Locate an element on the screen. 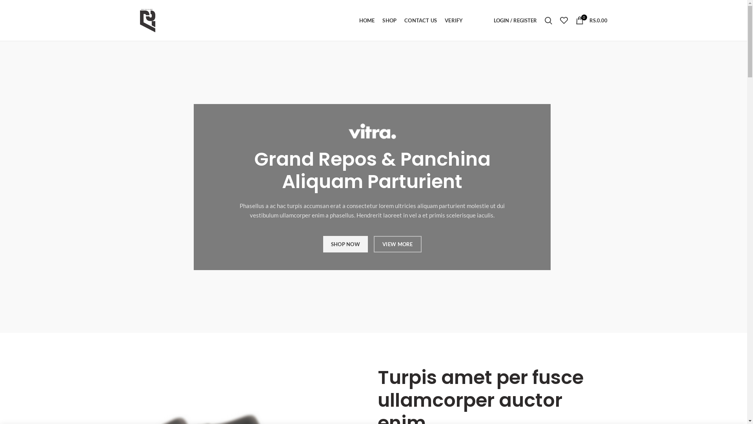 The width and height of the screenshot is (753, 424). VIEW MORE is located at coordinates (398, 244).